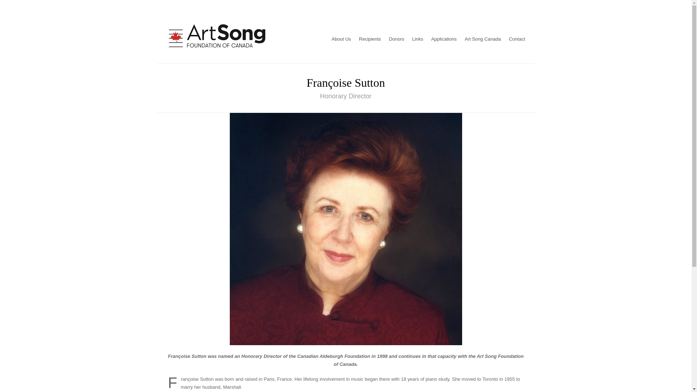 This screenshot has height=392, width=697. Describe the element at coordinates (370, 38) in the screenshot. I see `Recipients` at that location.